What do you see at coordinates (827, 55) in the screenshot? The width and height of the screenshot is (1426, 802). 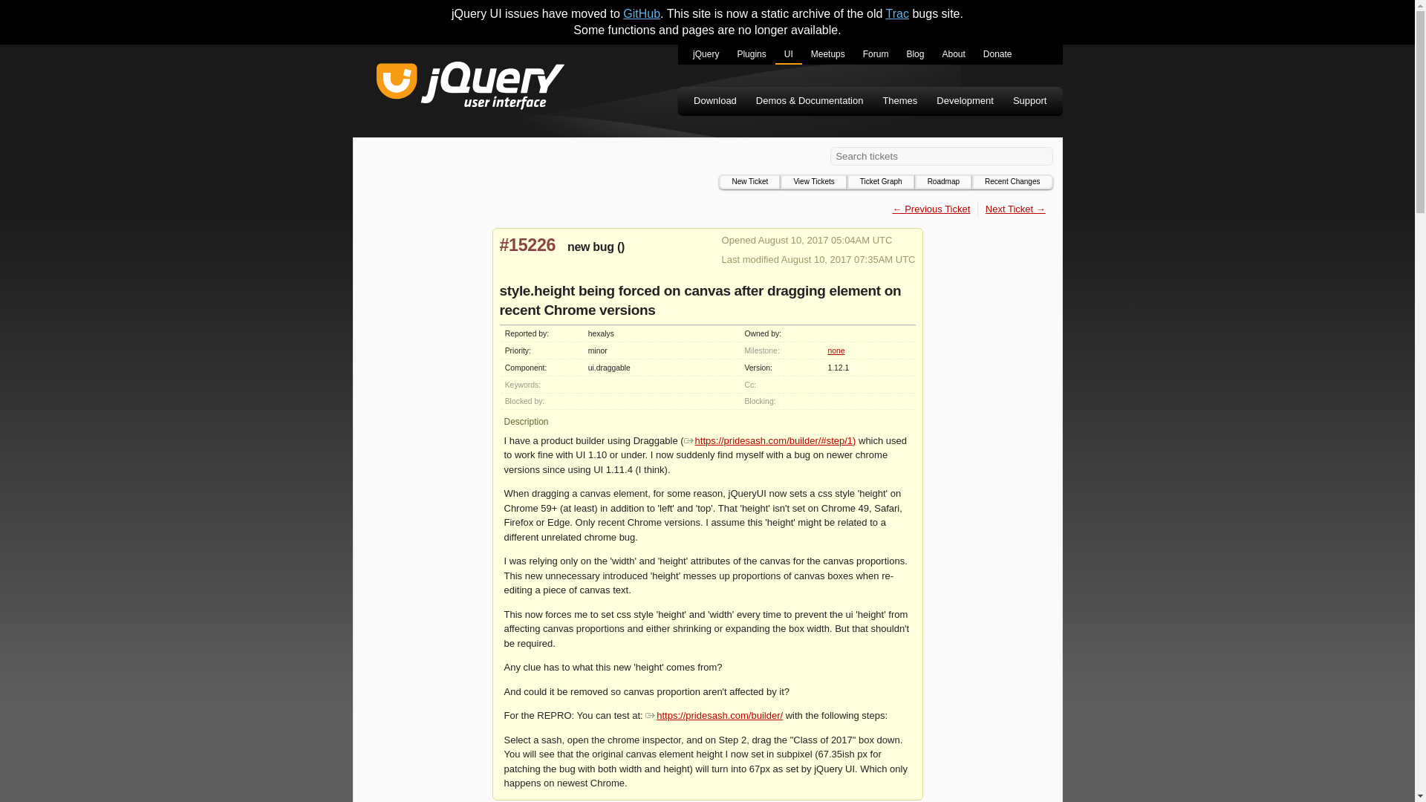 I see `Meetups` at bounding box center [827, 55].